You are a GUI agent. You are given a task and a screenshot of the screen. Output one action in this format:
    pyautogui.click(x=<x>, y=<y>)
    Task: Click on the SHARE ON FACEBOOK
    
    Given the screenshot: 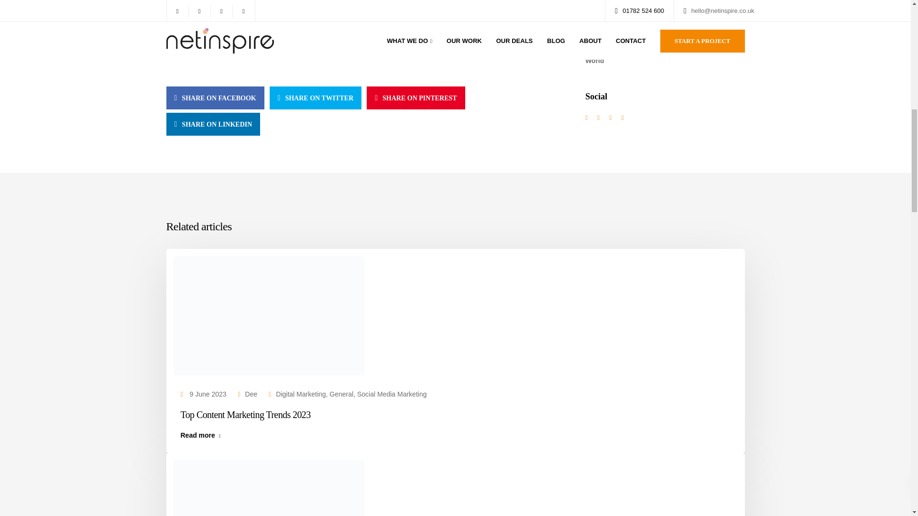 What is the action you would take?
    pyautogui.click(x=215, y=97)
    